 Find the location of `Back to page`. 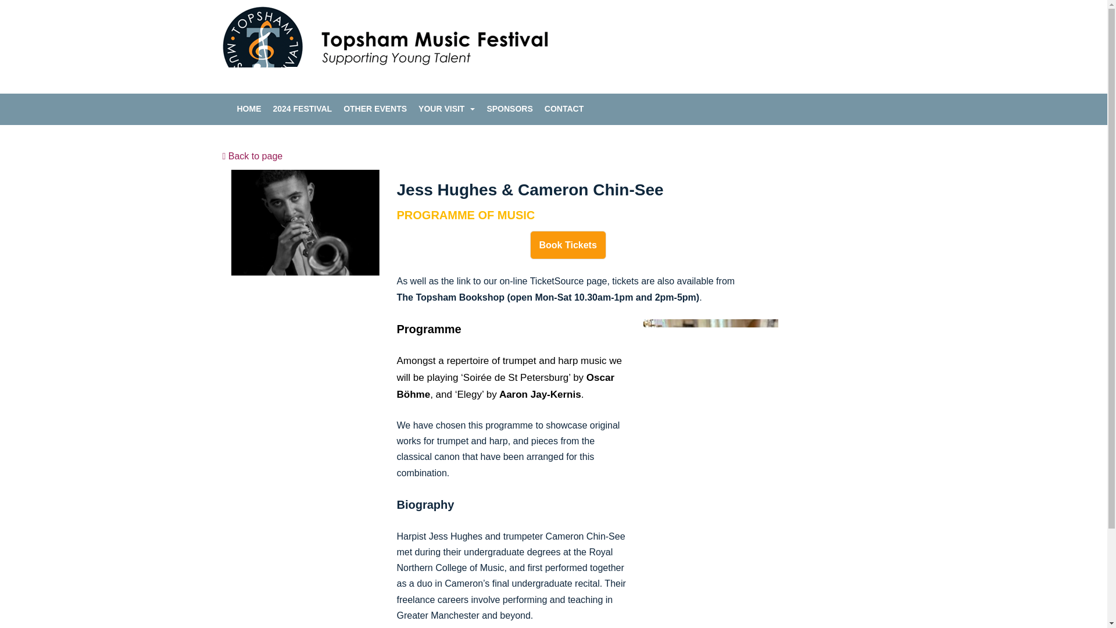

Back to page is located at coordinates (252, 156).